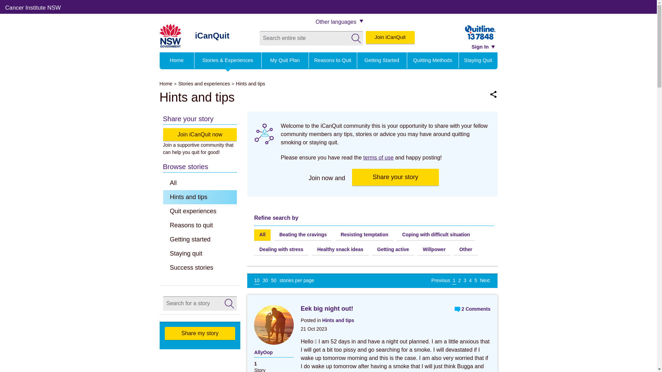 The image size is (662, 372). Describe the element at coordinates (229, 304) in the screenshot. I see `Search for a story` at that location.